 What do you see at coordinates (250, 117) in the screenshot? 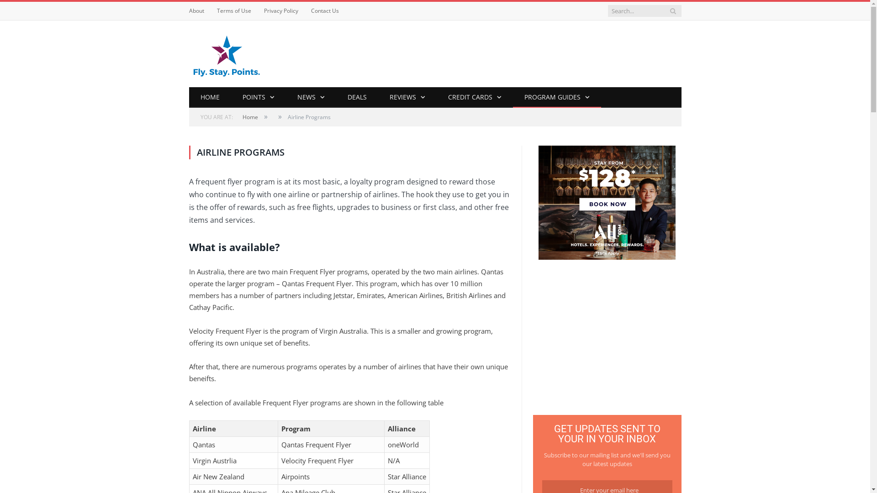
I see `Home` at bounding box center [250, 117].